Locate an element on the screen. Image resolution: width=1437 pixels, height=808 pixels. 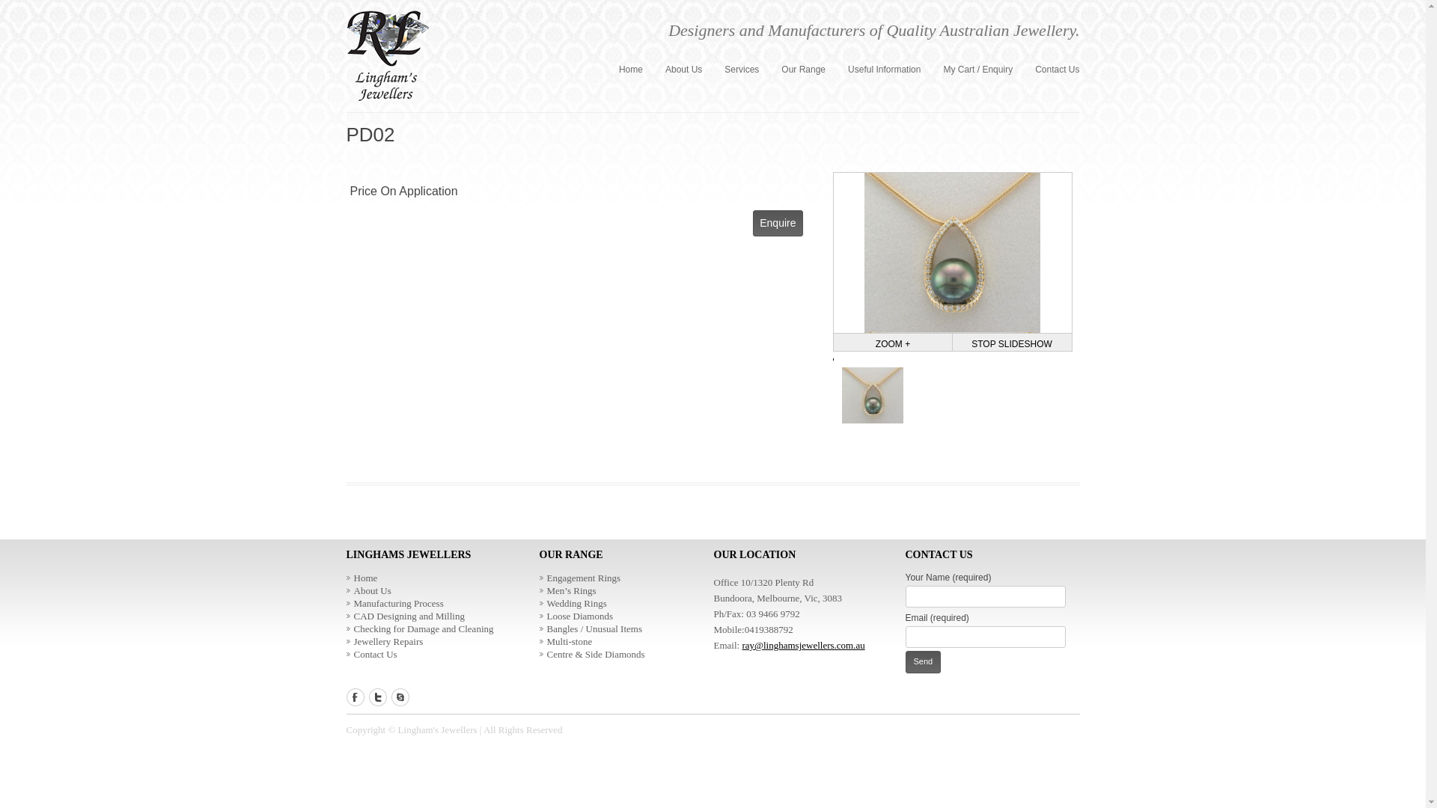
Contact Us is located at coordinates (1057, 70).